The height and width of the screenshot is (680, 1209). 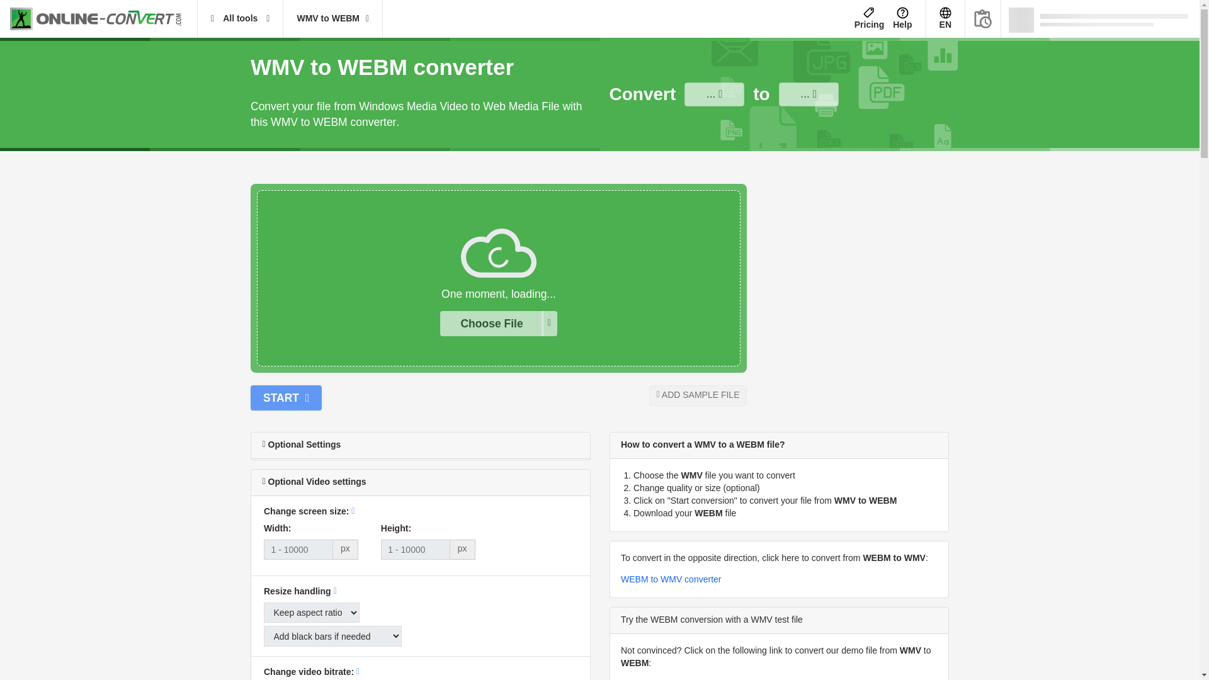 I want to click on All tools, so click(x=241, y=19).